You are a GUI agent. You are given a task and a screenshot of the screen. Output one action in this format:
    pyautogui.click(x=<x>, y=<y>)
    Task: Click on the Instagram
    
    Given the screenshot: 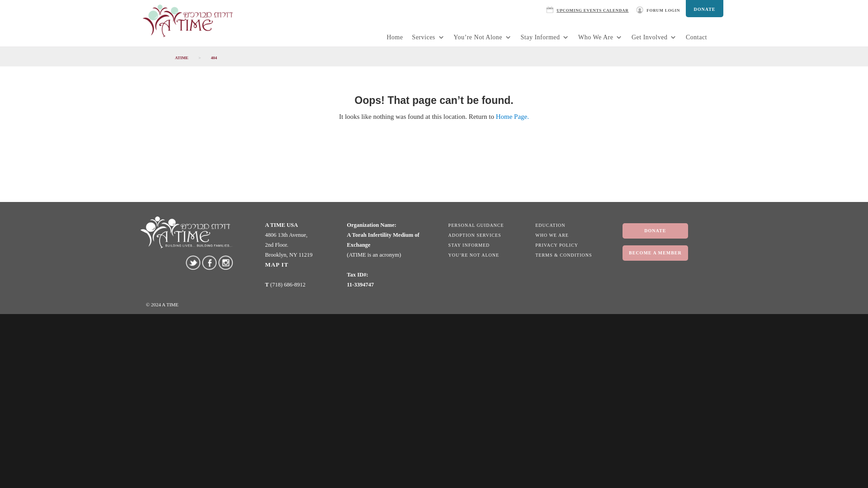 What is the action you would take?
    pyautogui.click(x=225, y=262)
    